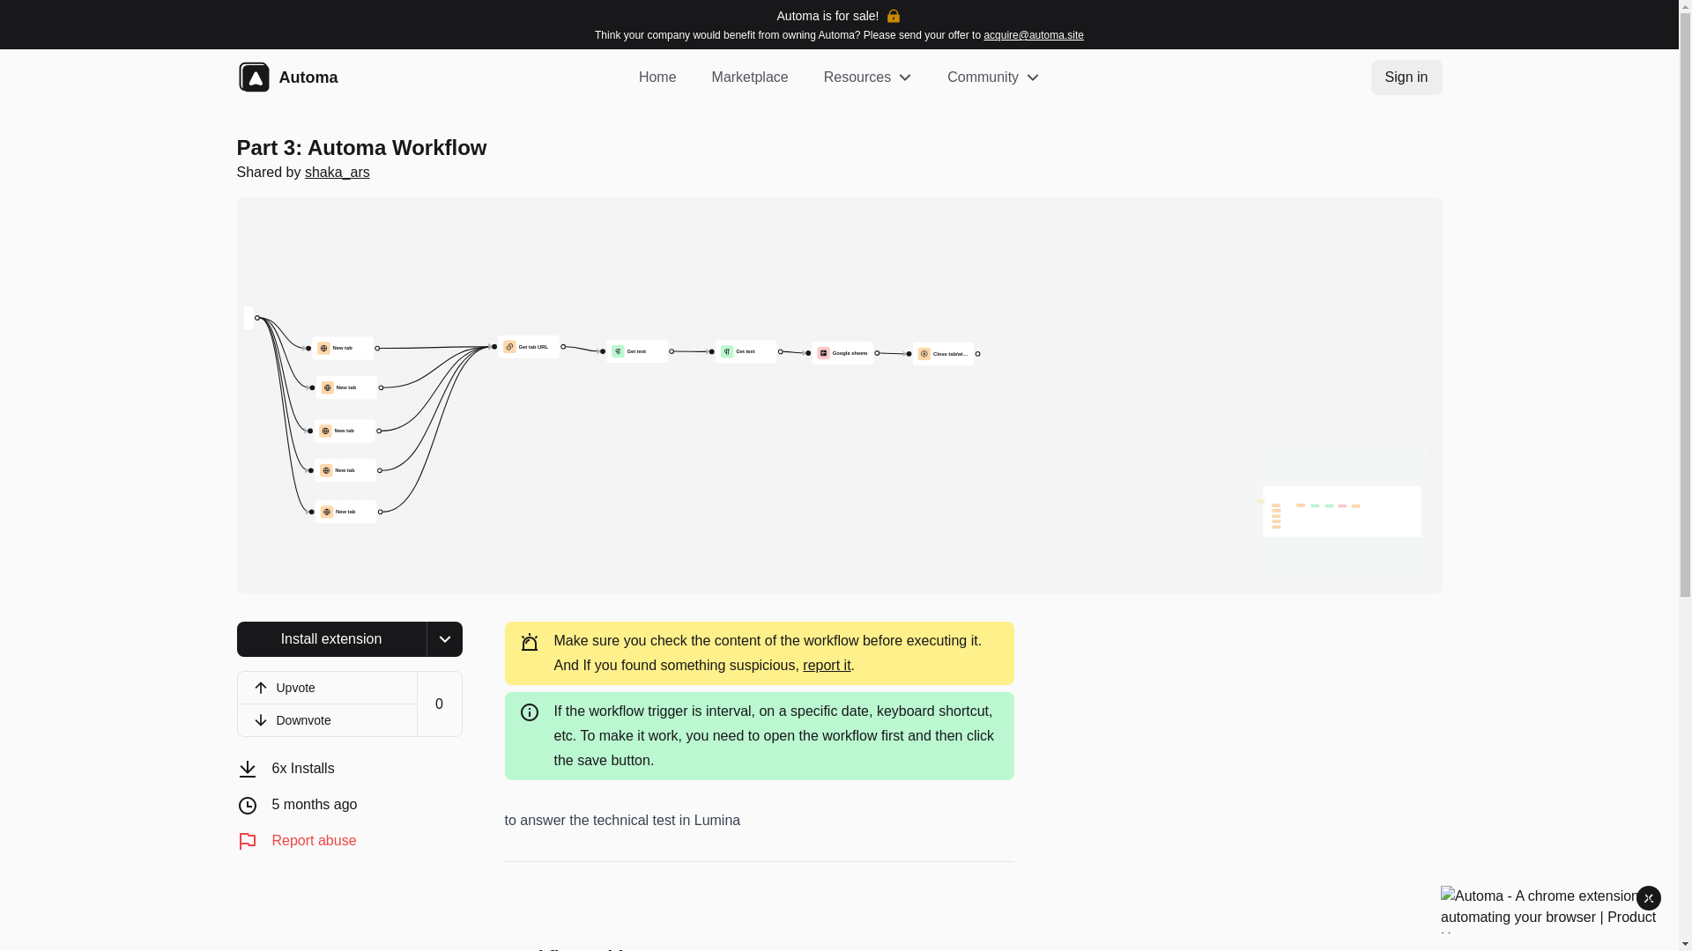 This screenshot has width=1692, height=951. Describe the element at coordinates (327, 688) in the screenshot. I see `Upvote` at that location.